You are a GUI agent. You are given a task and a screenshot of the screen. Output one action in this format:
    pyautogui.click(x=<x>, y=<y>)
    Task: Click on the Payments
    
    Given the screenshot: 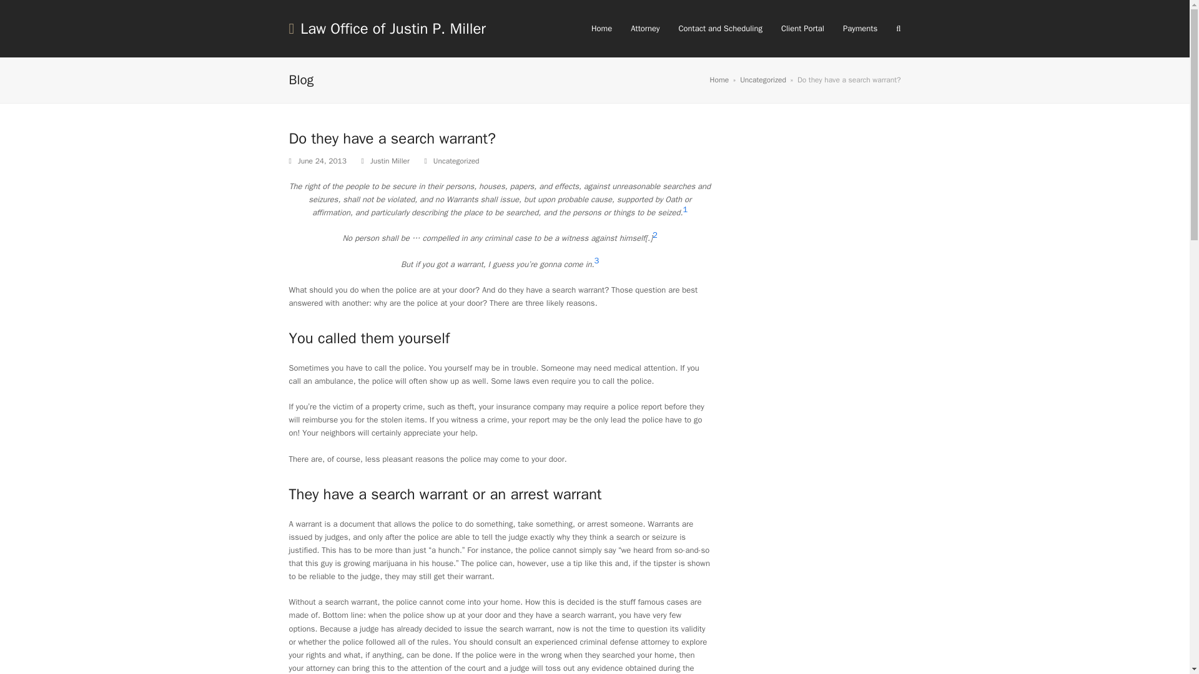 What is the action you would take?
    pyautogui.click(x=860, y=29)
    